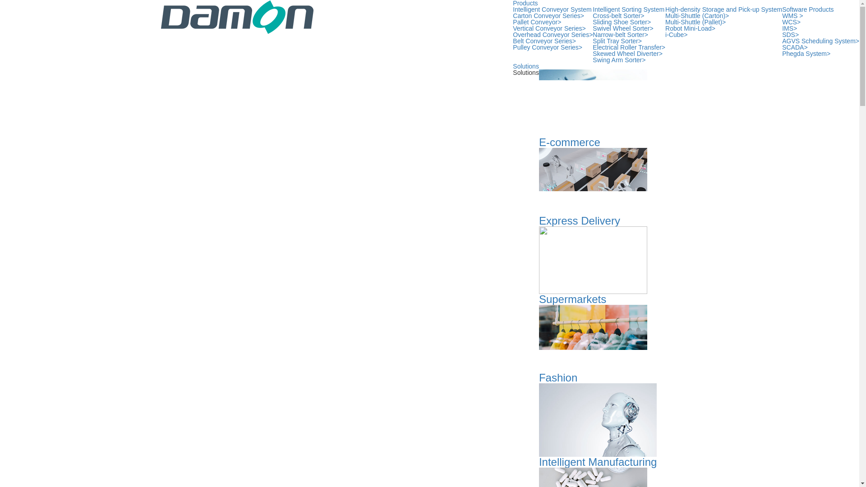 The width and height of the screenshot is (866, 487). What do you see at coordinates (593, 266) in the screenshot?
I see `Supermarkets` at bounding box center [593, 266].